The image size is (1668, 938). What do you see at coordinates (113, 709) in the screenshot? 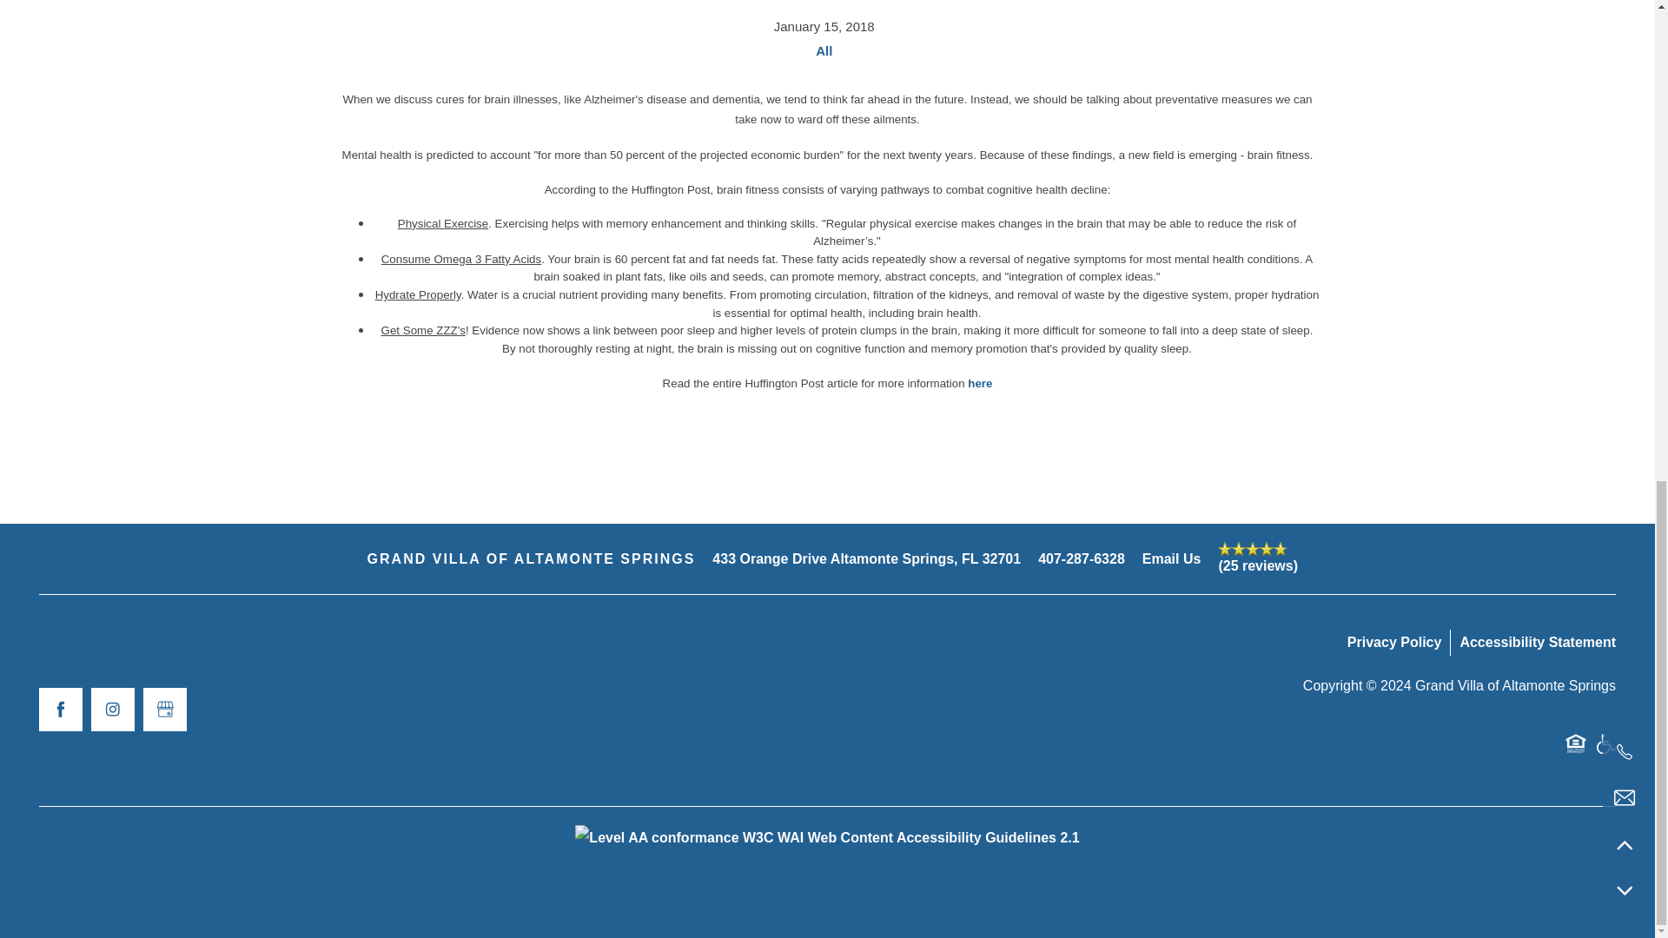
I see `Instagram` at bounding box center [113, 709].